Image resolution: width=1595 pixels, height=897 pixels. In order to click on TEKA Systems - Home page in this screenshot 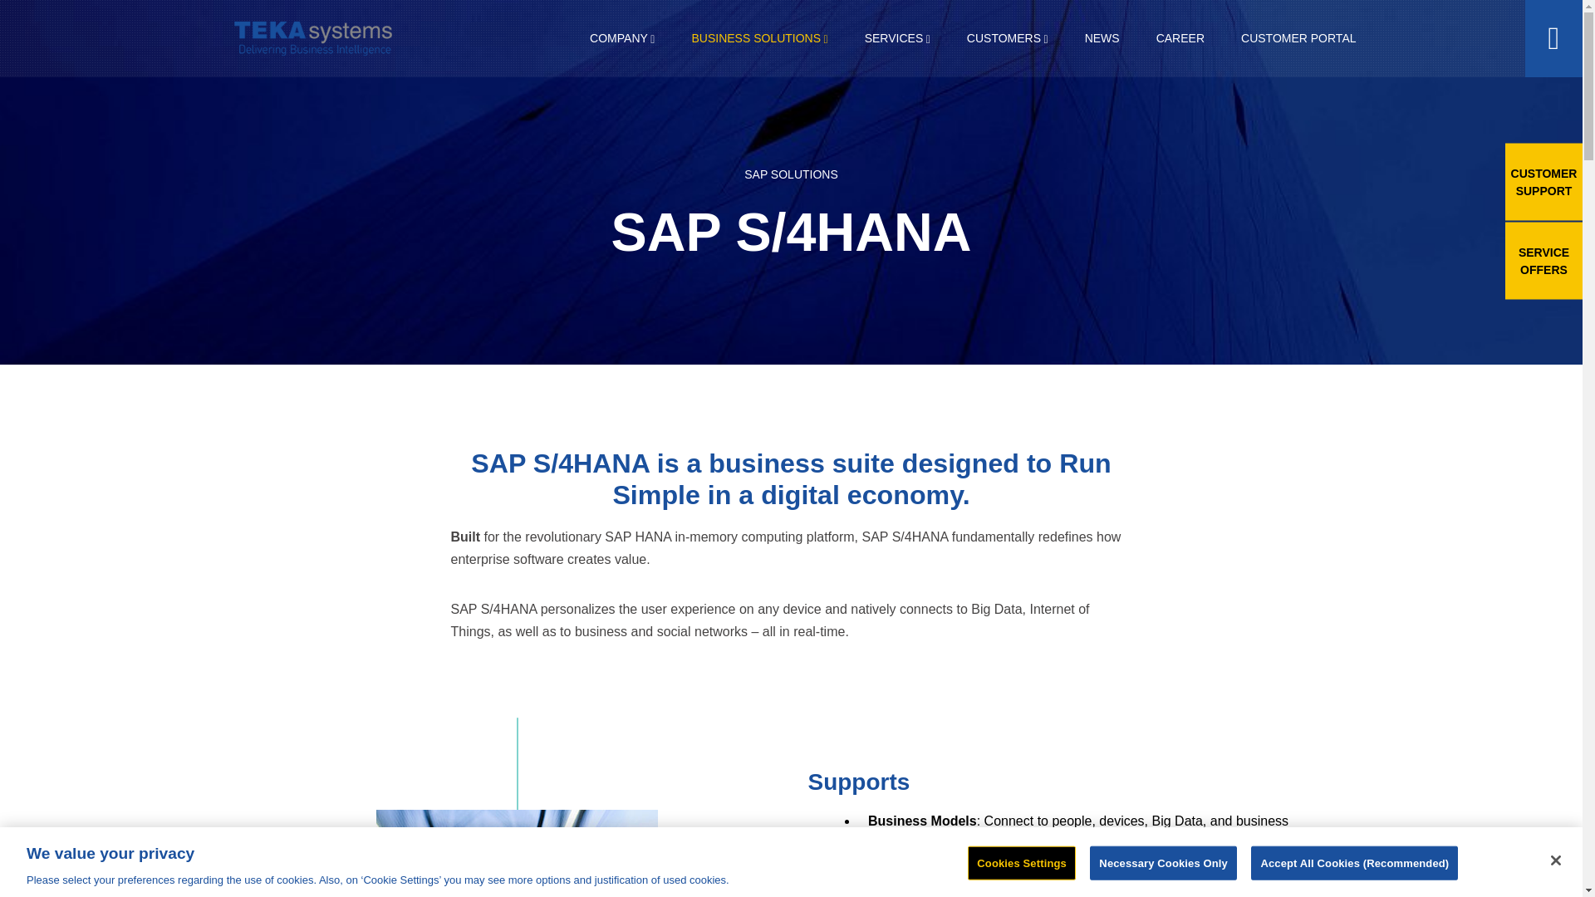, I will do `click(312, 38)`.